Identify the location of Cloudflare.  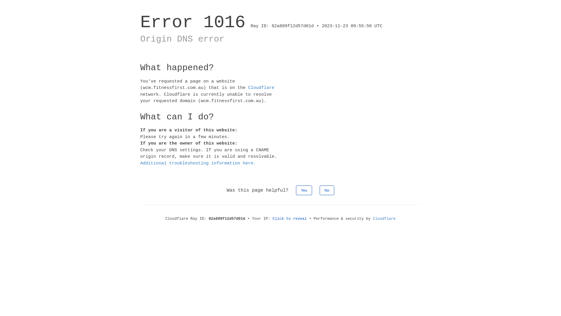
(261, 88).